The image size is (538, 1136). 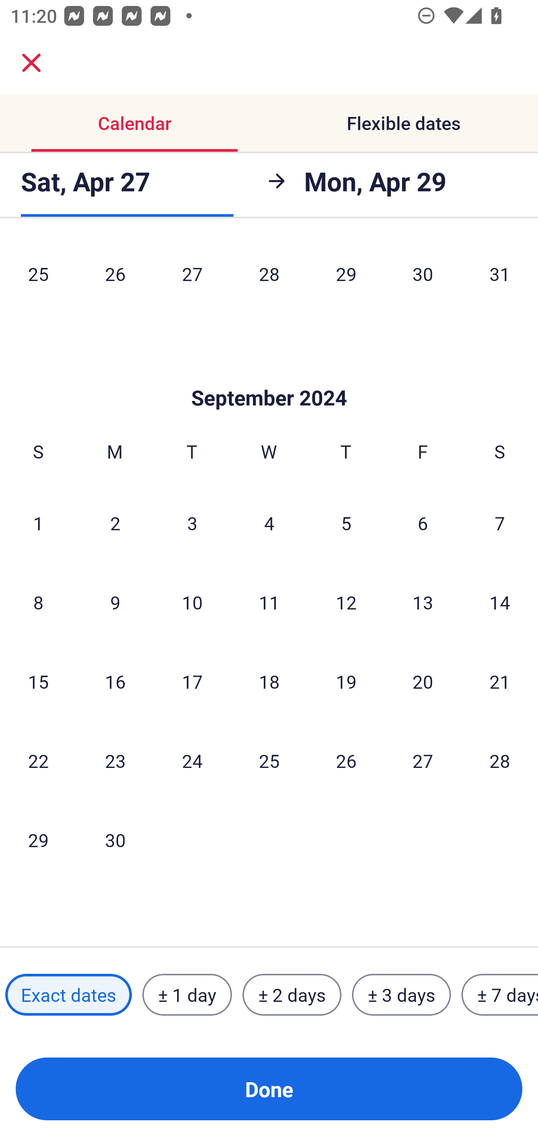 What do you see at coordinates (346, 523) in the screenshot?
I see `5 Thursday, September 5, 2024` at bounding box center [346, 523].